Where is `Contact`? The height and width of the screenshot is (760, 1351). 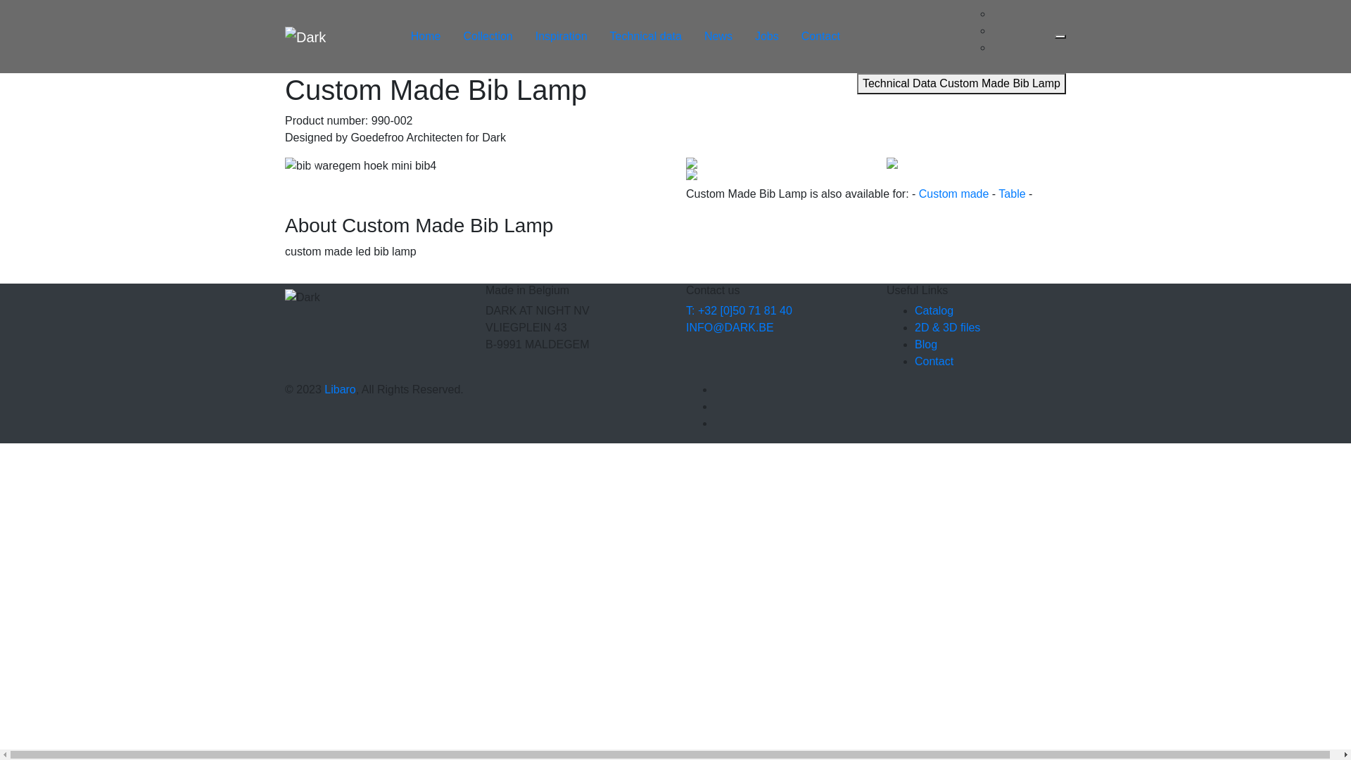 Contact is located at coordinates (934, 362).